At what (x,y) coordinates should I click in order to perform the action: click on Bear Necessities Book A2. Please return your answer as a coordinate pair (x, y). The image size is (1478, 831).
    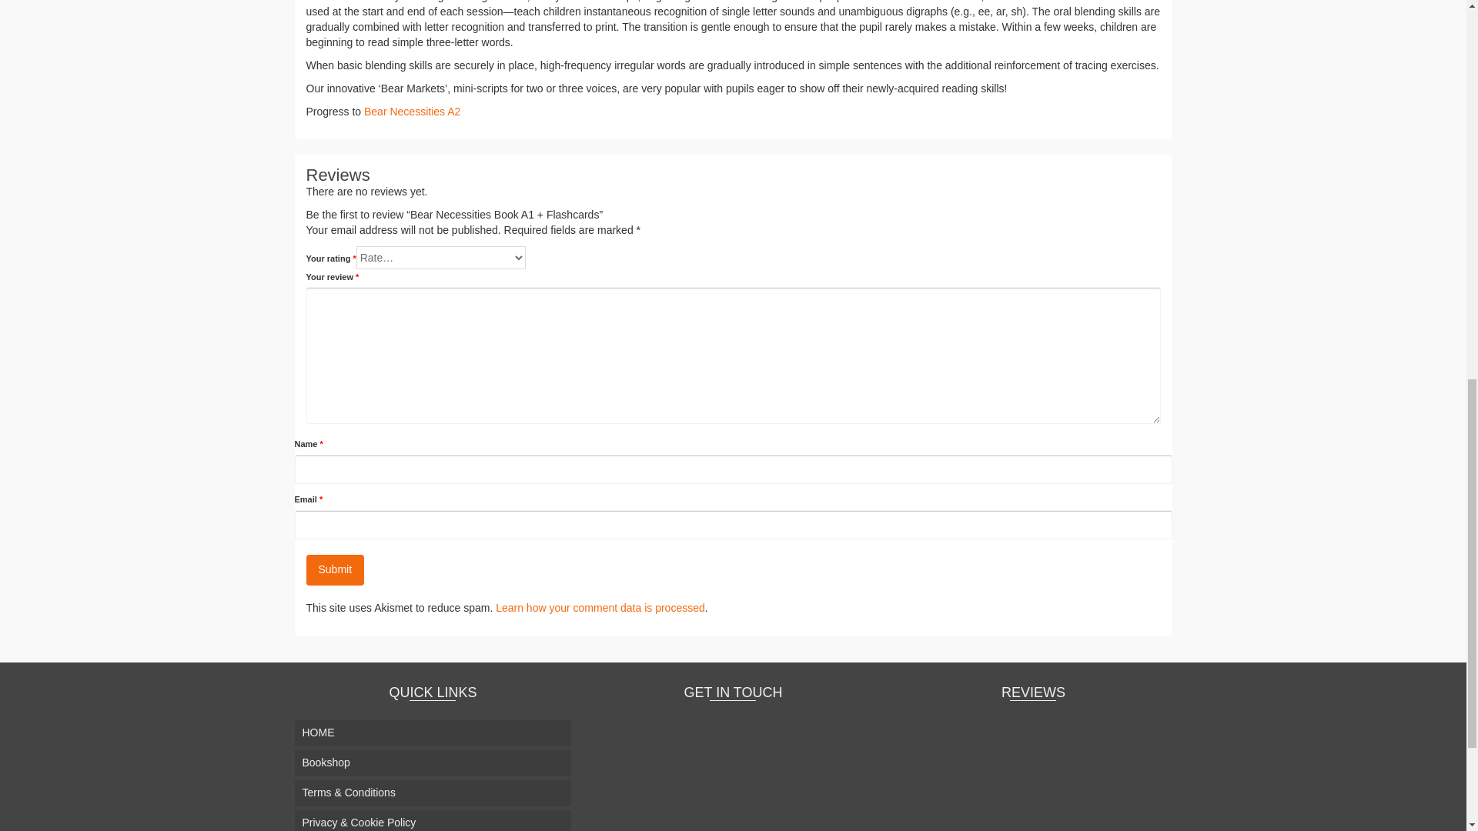
    Looking at the image, I should click on (411, 112).